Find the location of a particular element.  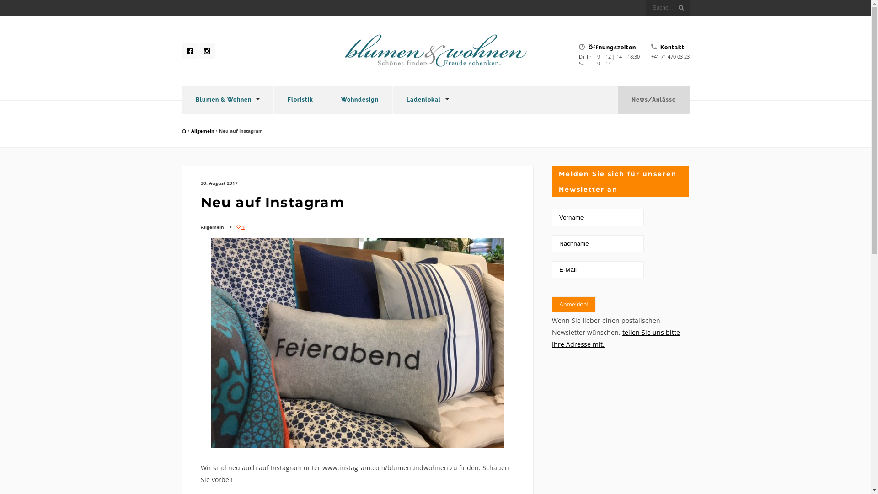

Allgemein is located at coordinates (203, 131).